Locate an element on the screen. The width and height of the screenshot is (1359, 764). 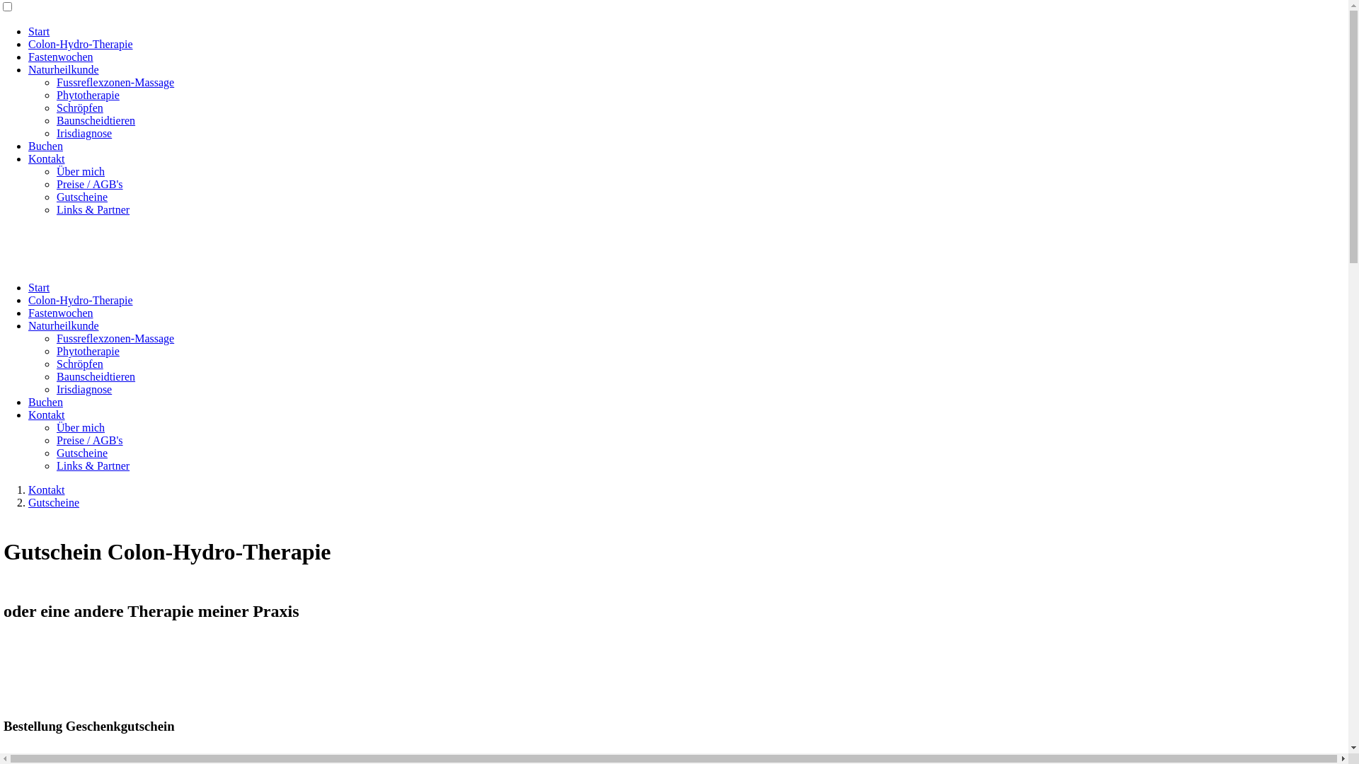
Baunscheidtieren is located at coordinates (96, 120).